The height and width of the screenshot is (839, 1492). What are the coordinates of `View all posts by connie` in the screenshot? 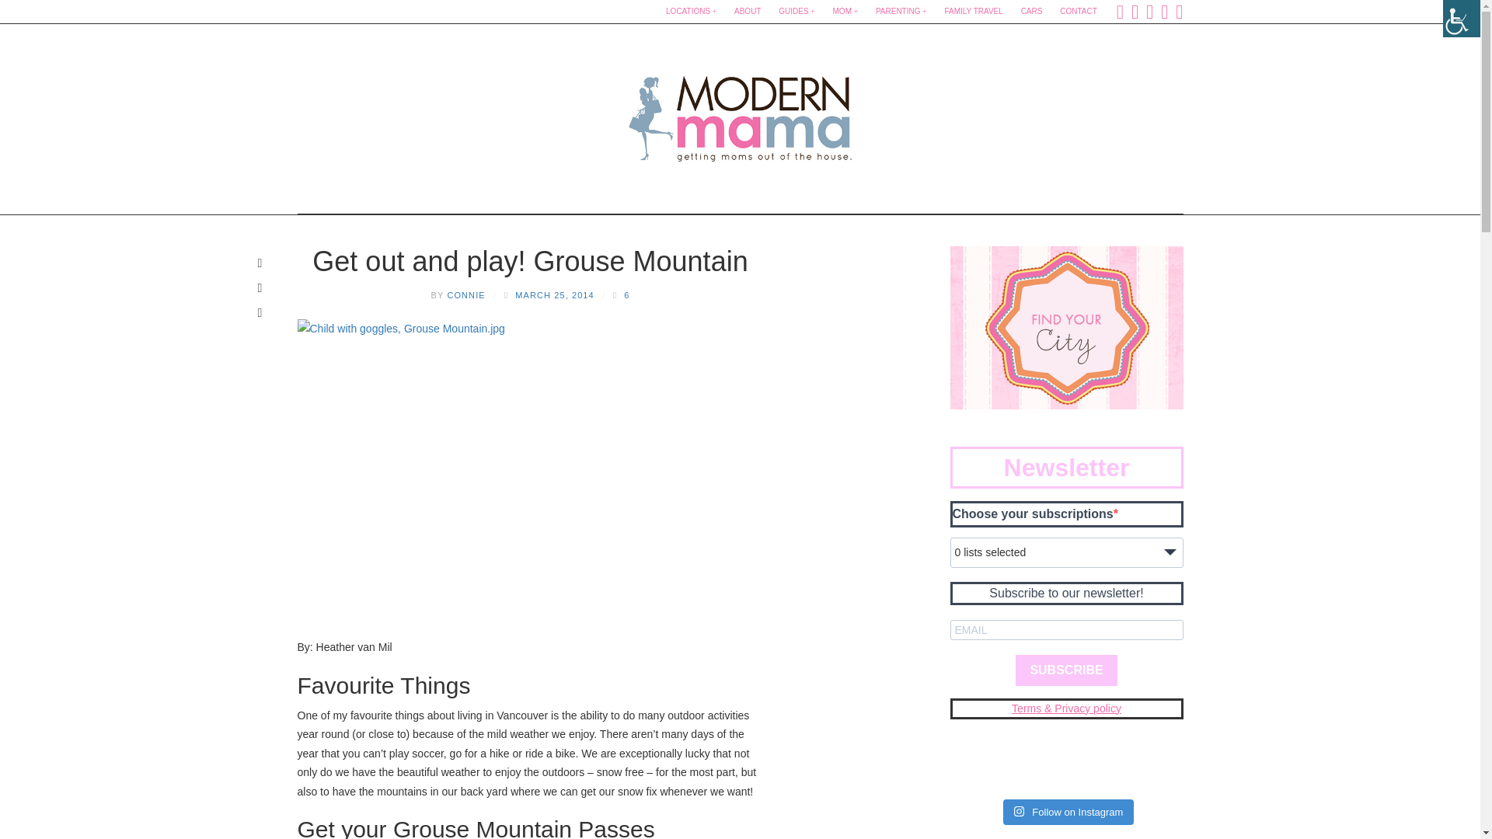 It's located at (465, 294).